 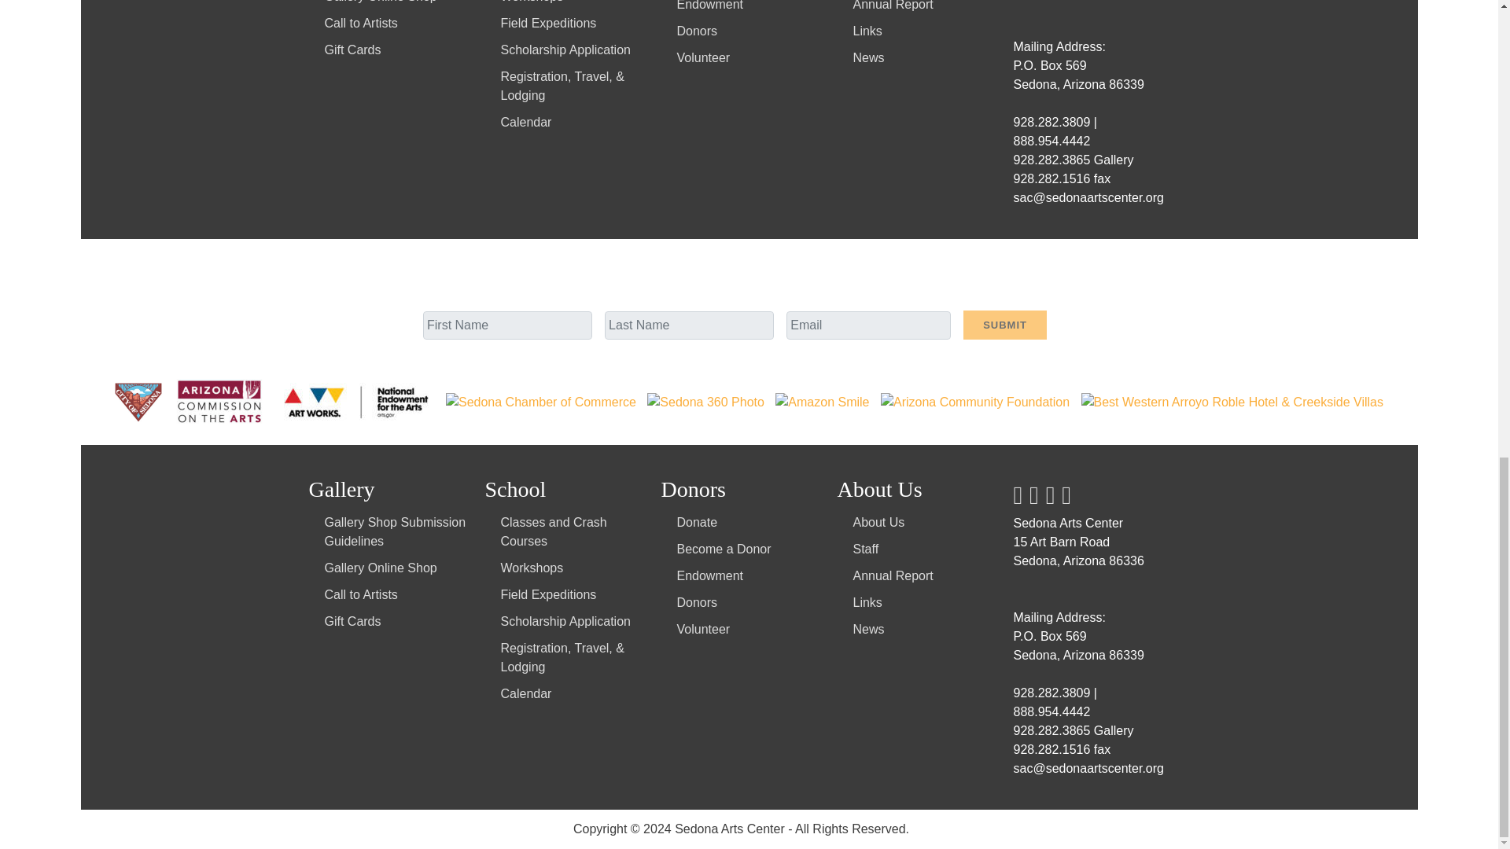 I want to click on City of Sedona, so click(x=140, y=401).